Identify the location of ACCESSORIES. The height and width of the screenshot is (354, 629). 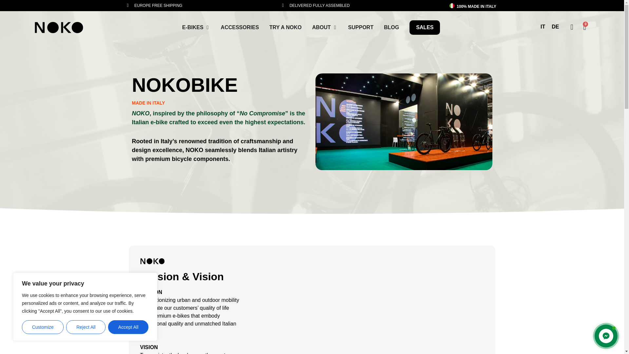
(239, 28).